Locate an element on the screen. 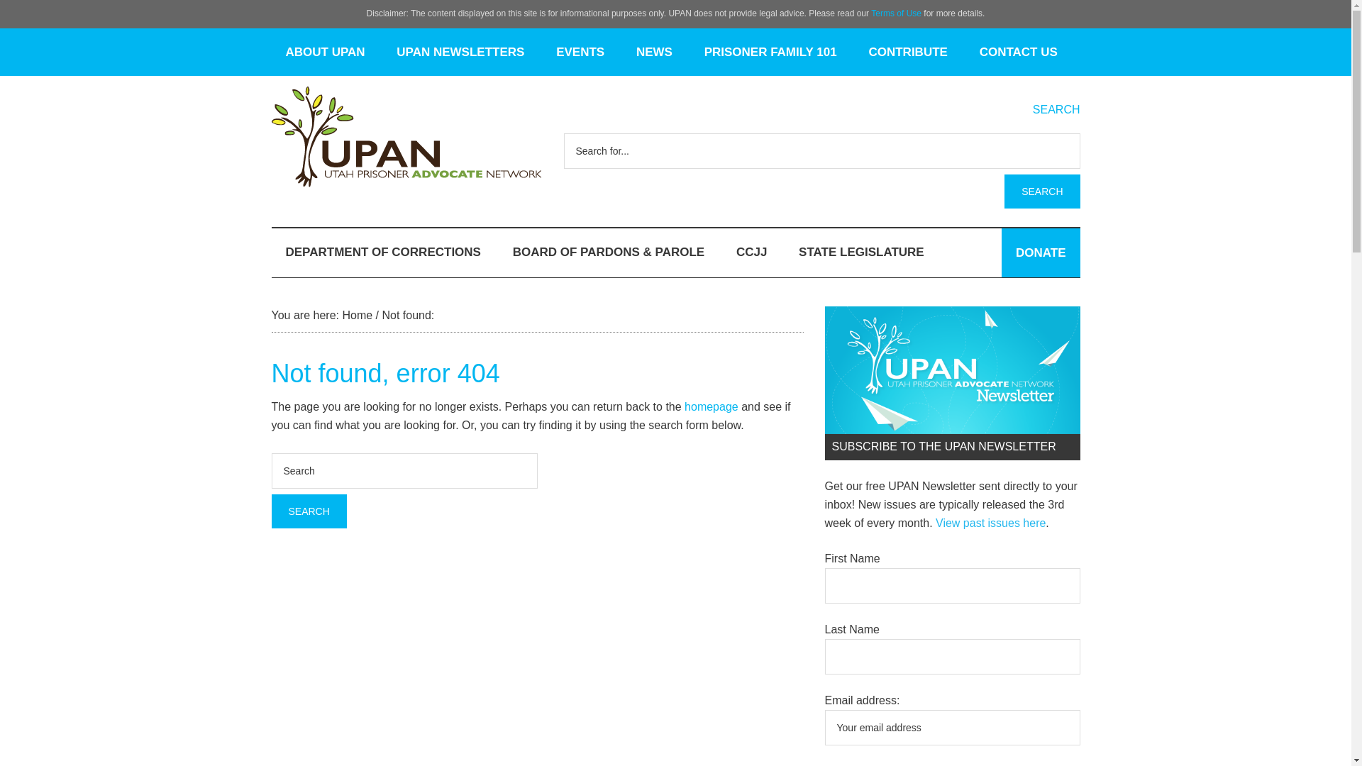  Search is located at coordinates (308, 511).